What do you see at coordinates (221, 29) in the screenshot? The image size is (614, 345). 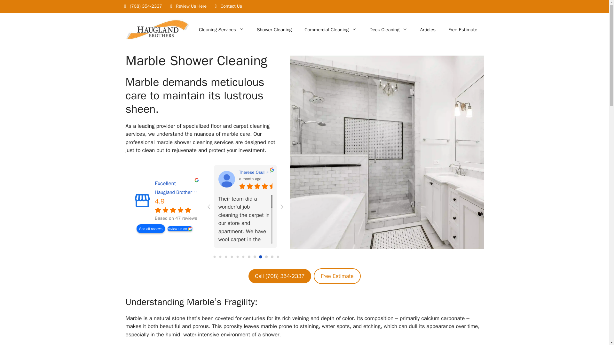 I see `Cleaning Services` at bounding box center [221, 29].